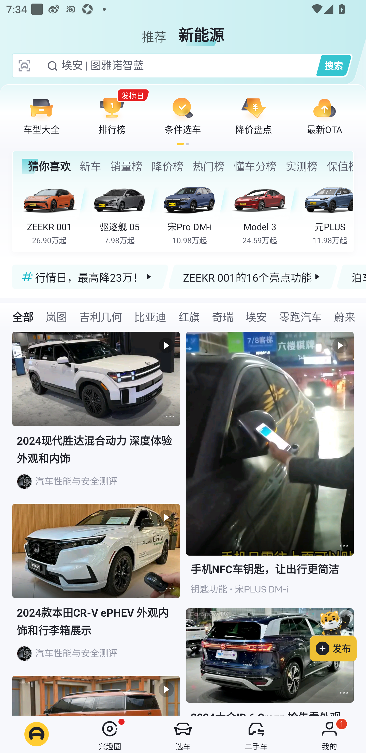 This screenshot has height=753, width=366. What do you see at coordinates (266, 213) in the screenshot?
I see `Model 3 24.59万起` at bounding box center [266, 213].